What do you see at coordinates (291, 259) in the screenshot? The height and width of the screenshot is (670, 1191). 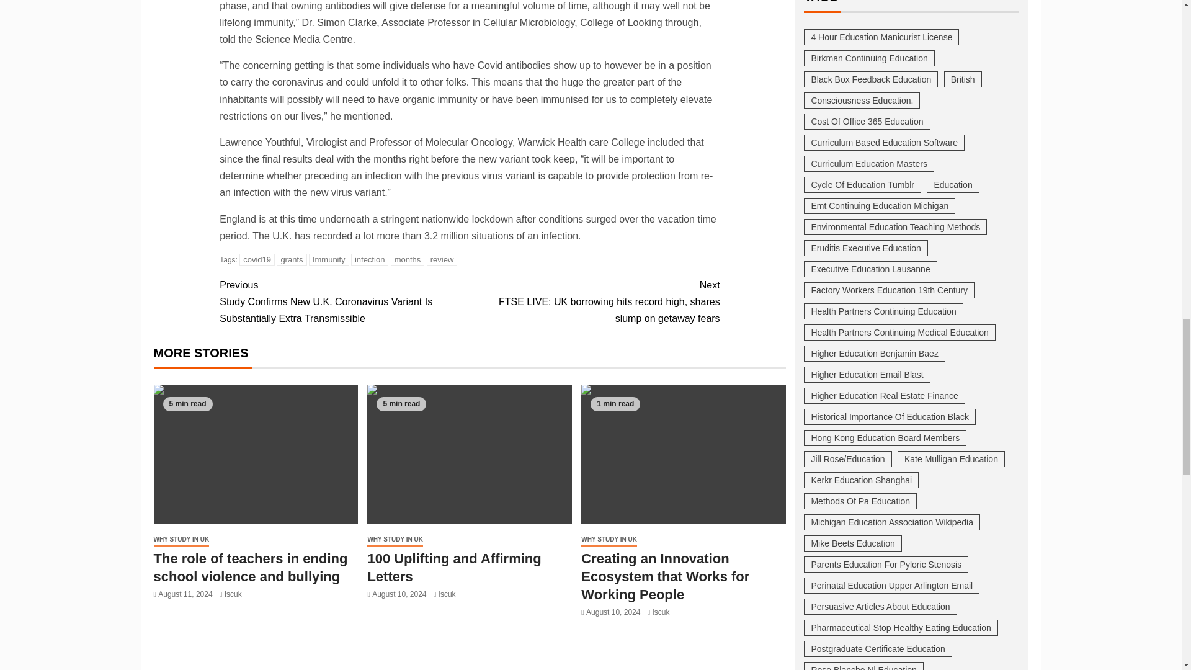 I see `grants` at bounding box center [291, 259].